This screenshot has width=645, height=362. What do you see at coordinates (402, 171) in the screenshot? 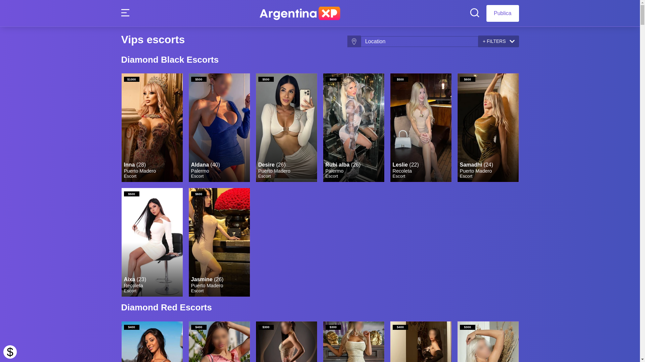
I see `Recoleta` at bounding box center [402, 171].